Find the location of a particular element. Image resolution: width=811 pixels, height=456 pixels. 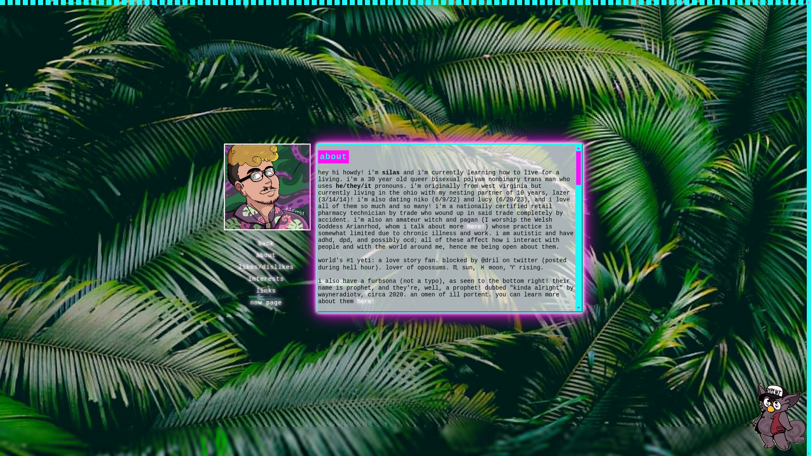

now page is located at coordinates (266, 302).